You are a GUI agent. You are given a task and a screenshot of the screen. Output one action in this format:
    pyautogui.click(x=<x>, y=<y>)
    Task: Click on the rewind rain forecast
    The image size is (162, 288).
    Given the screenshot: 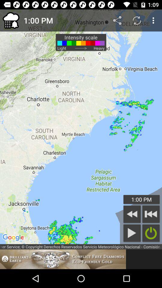 What is the action you would take?
    pyautogui.click(x=132, y=214)
    